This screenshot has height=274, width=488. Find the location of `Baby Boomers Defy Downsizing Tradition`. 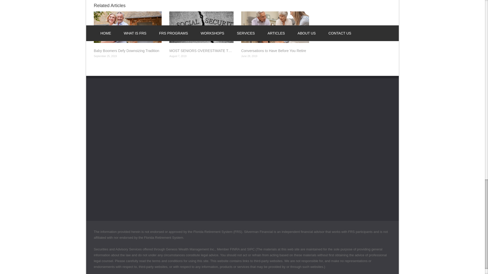

Baby Boomers Defy Downsizing Tradition is located at coordinates (128, 51).